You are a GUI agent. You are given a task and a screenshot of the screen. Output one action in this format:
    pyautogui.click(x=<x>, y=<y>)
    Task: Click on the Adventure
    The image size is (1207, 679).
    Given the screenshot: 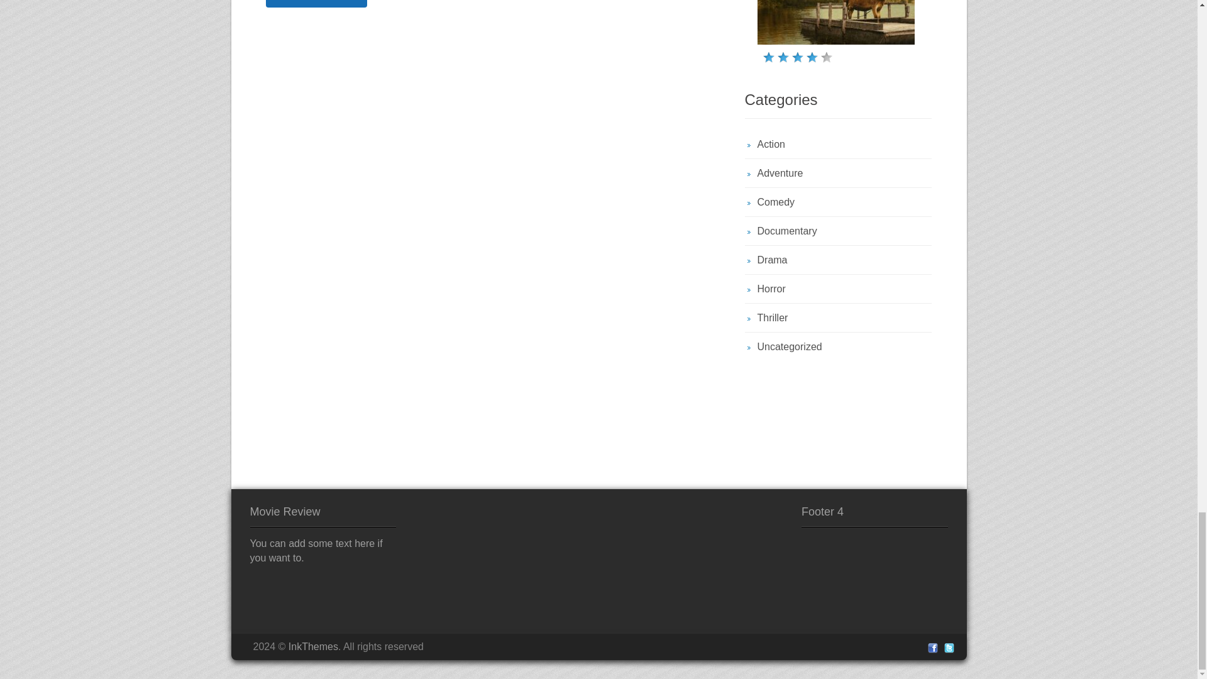 What is the action you would take?
    pyautogui.click(x=780, y=173)
    